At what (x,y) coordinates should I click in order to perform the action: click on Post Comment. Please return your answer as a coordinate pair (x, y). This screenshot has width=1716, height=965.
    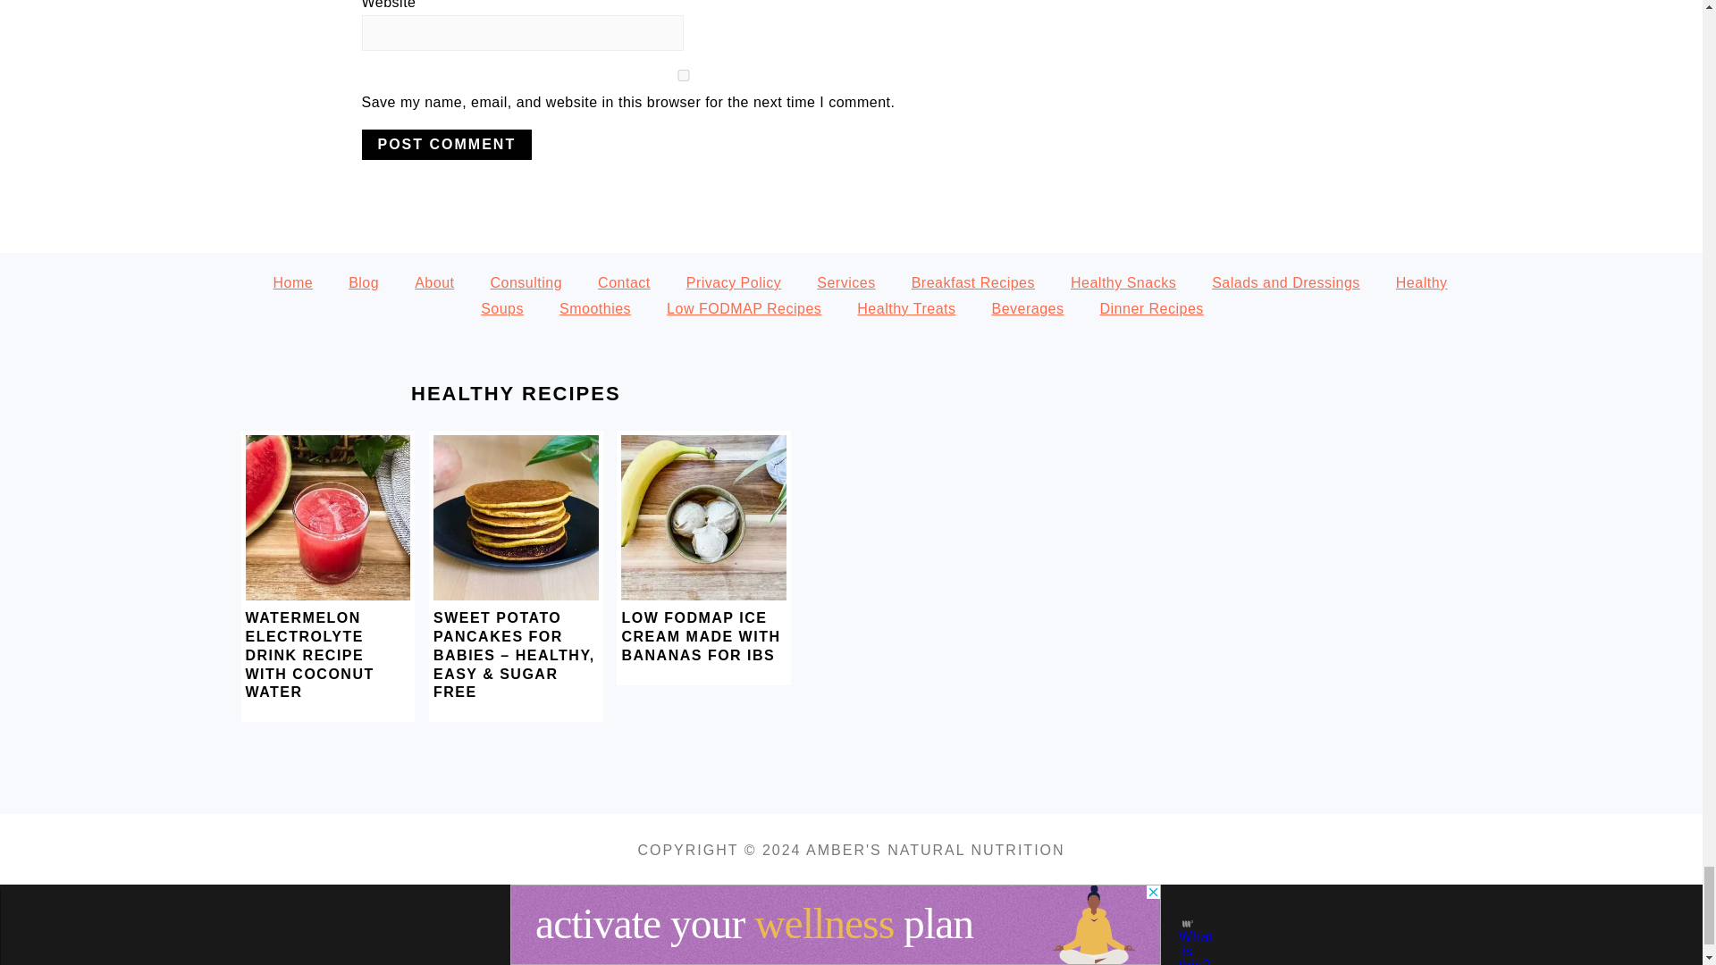
    Looking at the image, I should click on (446, 145).